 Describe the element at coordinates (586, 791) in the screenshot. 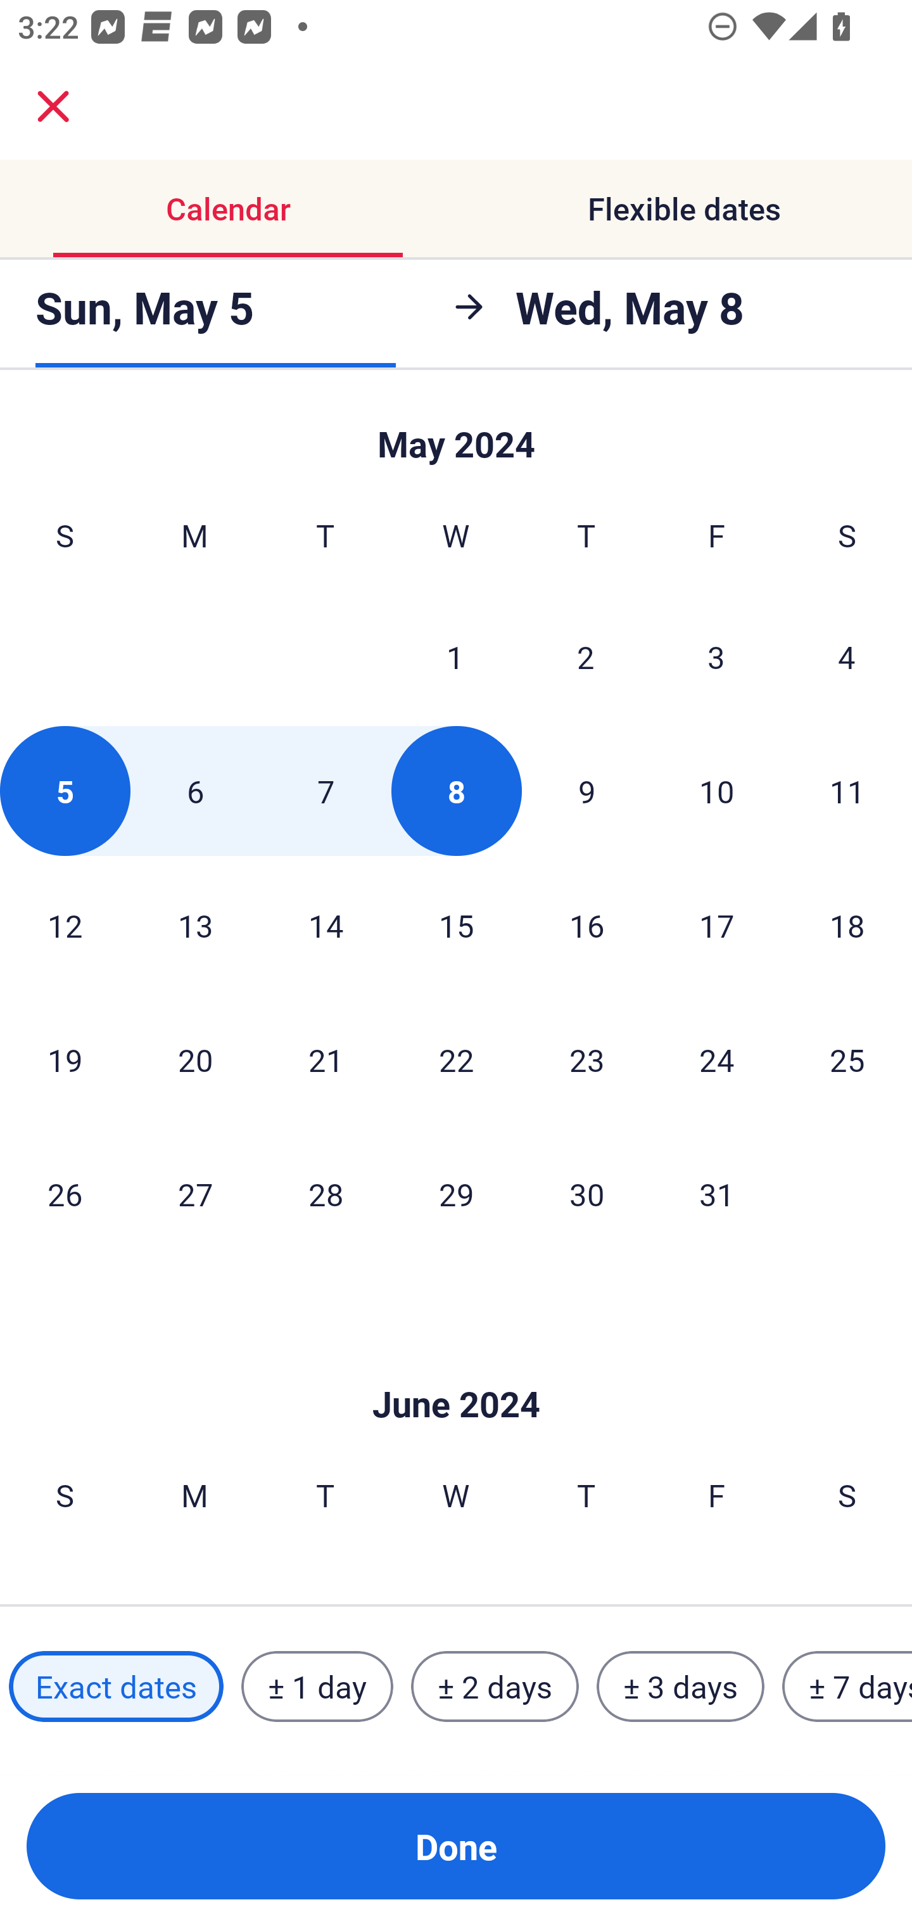

I see `9 Thursday, May 9, 2024` at that location.